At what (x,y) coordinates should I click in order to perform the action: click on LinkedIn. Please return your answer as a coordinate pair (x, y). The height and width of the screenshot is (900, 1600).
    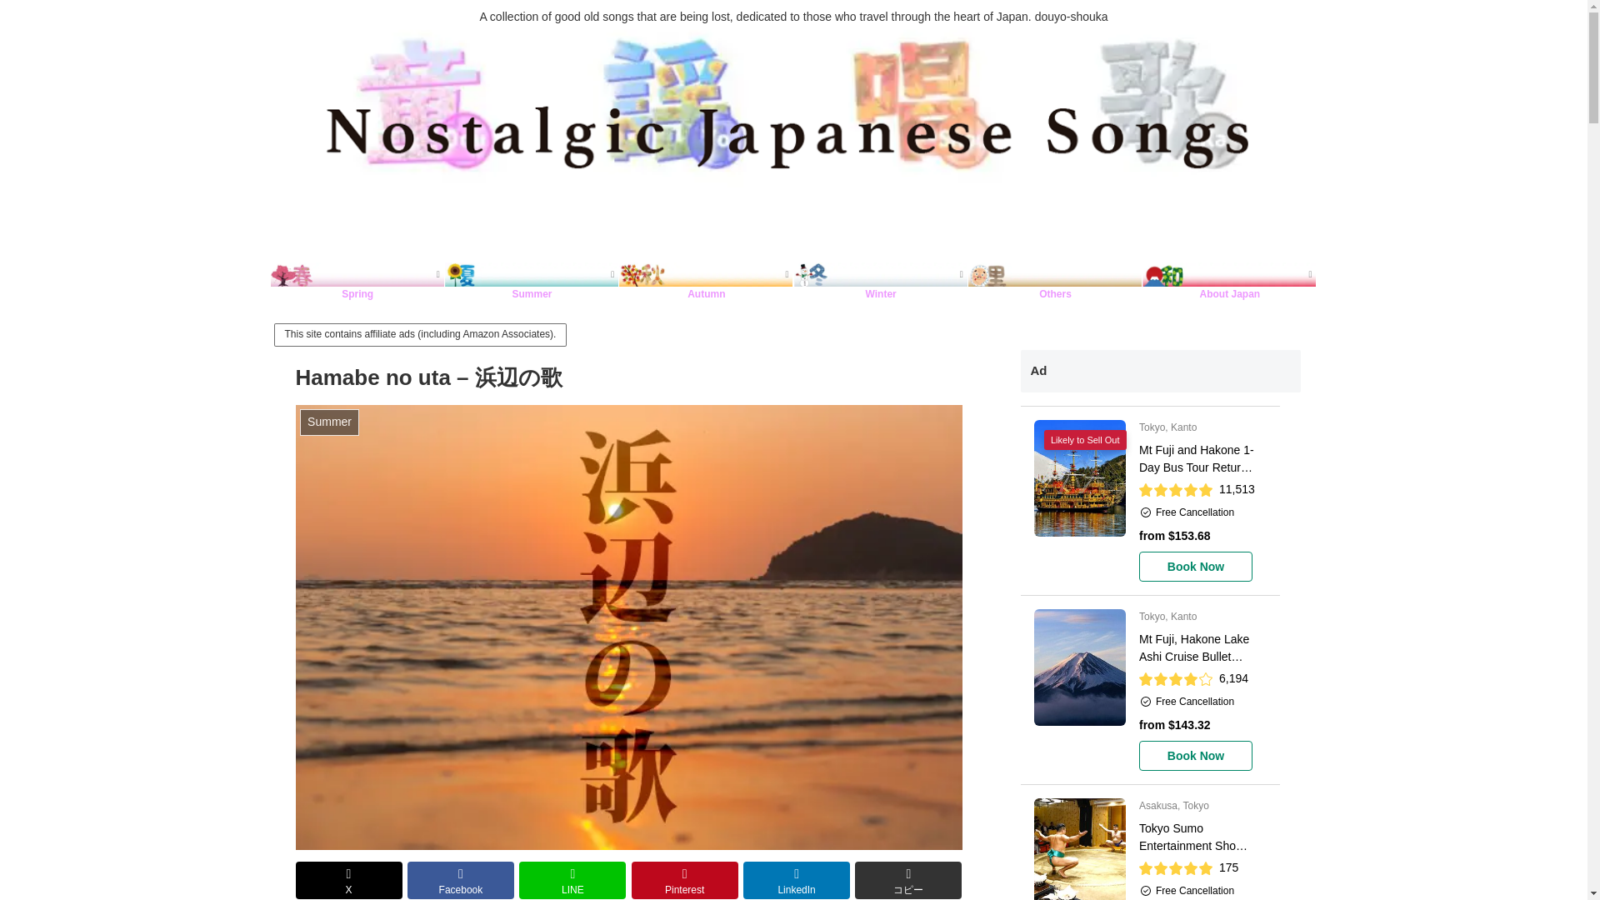
    Looking at the image, I should click on (797, 880).